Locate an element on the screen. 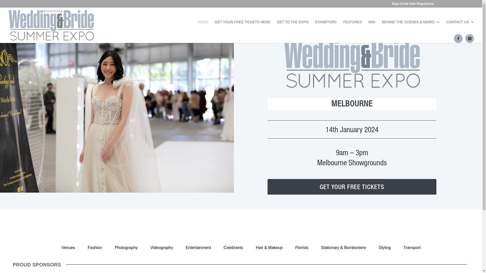  GET YOUR FREE TICKETS HERE is located at coordinates (242, 28).